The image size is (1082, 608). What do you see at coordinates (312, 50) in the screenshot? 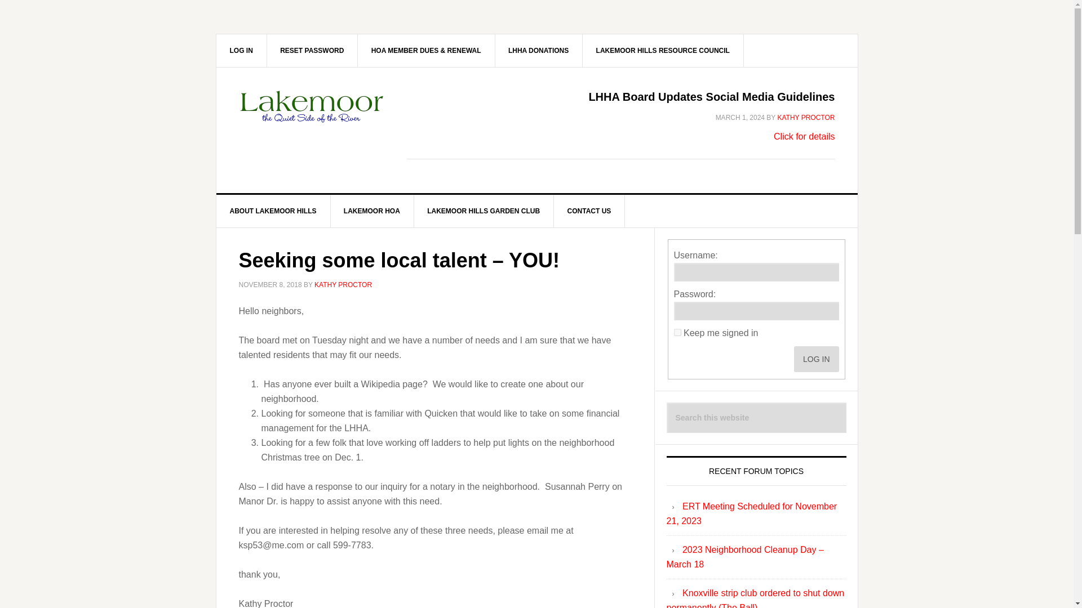
I see `RESET PASSWORD` at bounding box center [312, 50].